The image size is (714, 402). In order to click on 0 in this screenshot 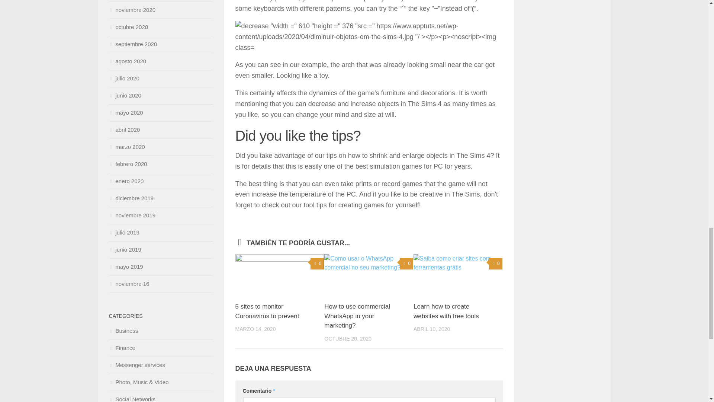, I will do `click(496, 264)`.